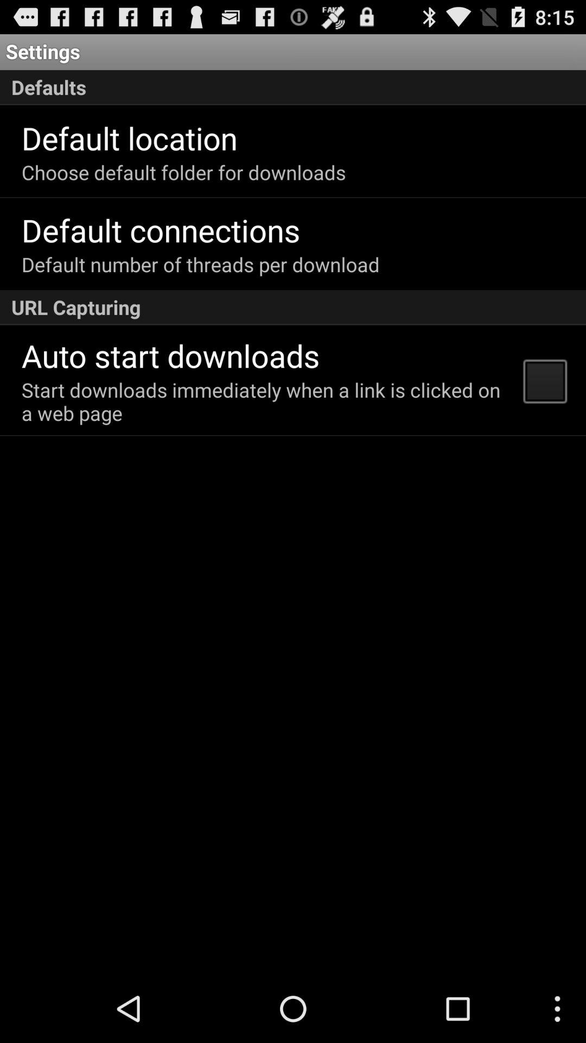  What do you see at coordinates (293, 87) in the screenshot?
I see `click the item above default location item` at bounding box center [293, 87].